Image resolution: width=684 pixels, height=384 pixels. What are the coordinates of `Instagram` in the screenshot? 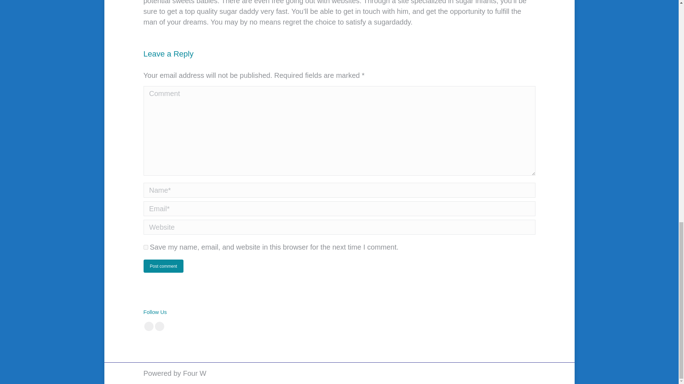 It's located at (159, 326).